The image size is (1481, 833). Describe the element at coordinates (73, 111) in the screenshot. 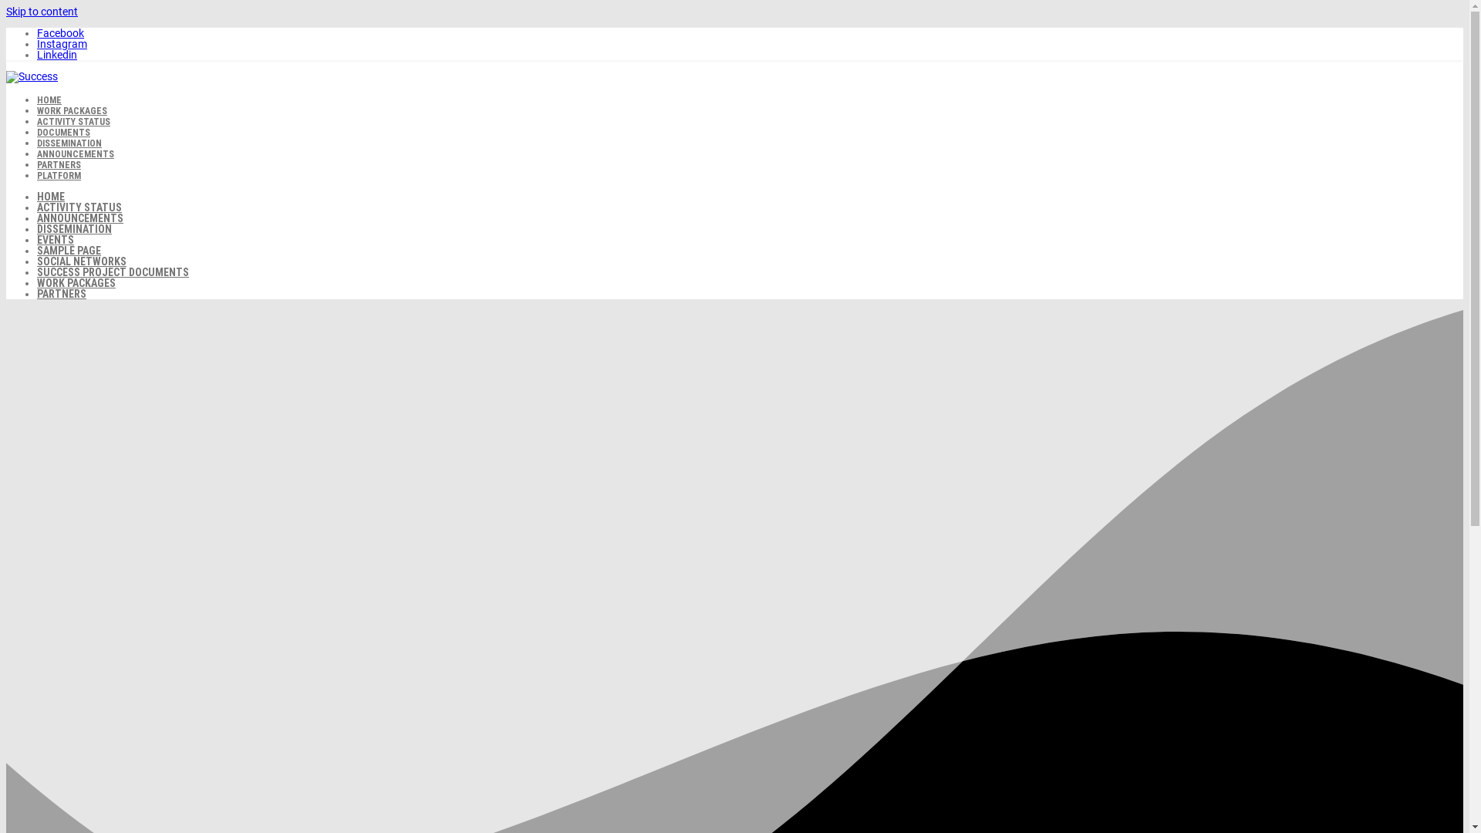

I see `WORK PACKAGES` at that location.